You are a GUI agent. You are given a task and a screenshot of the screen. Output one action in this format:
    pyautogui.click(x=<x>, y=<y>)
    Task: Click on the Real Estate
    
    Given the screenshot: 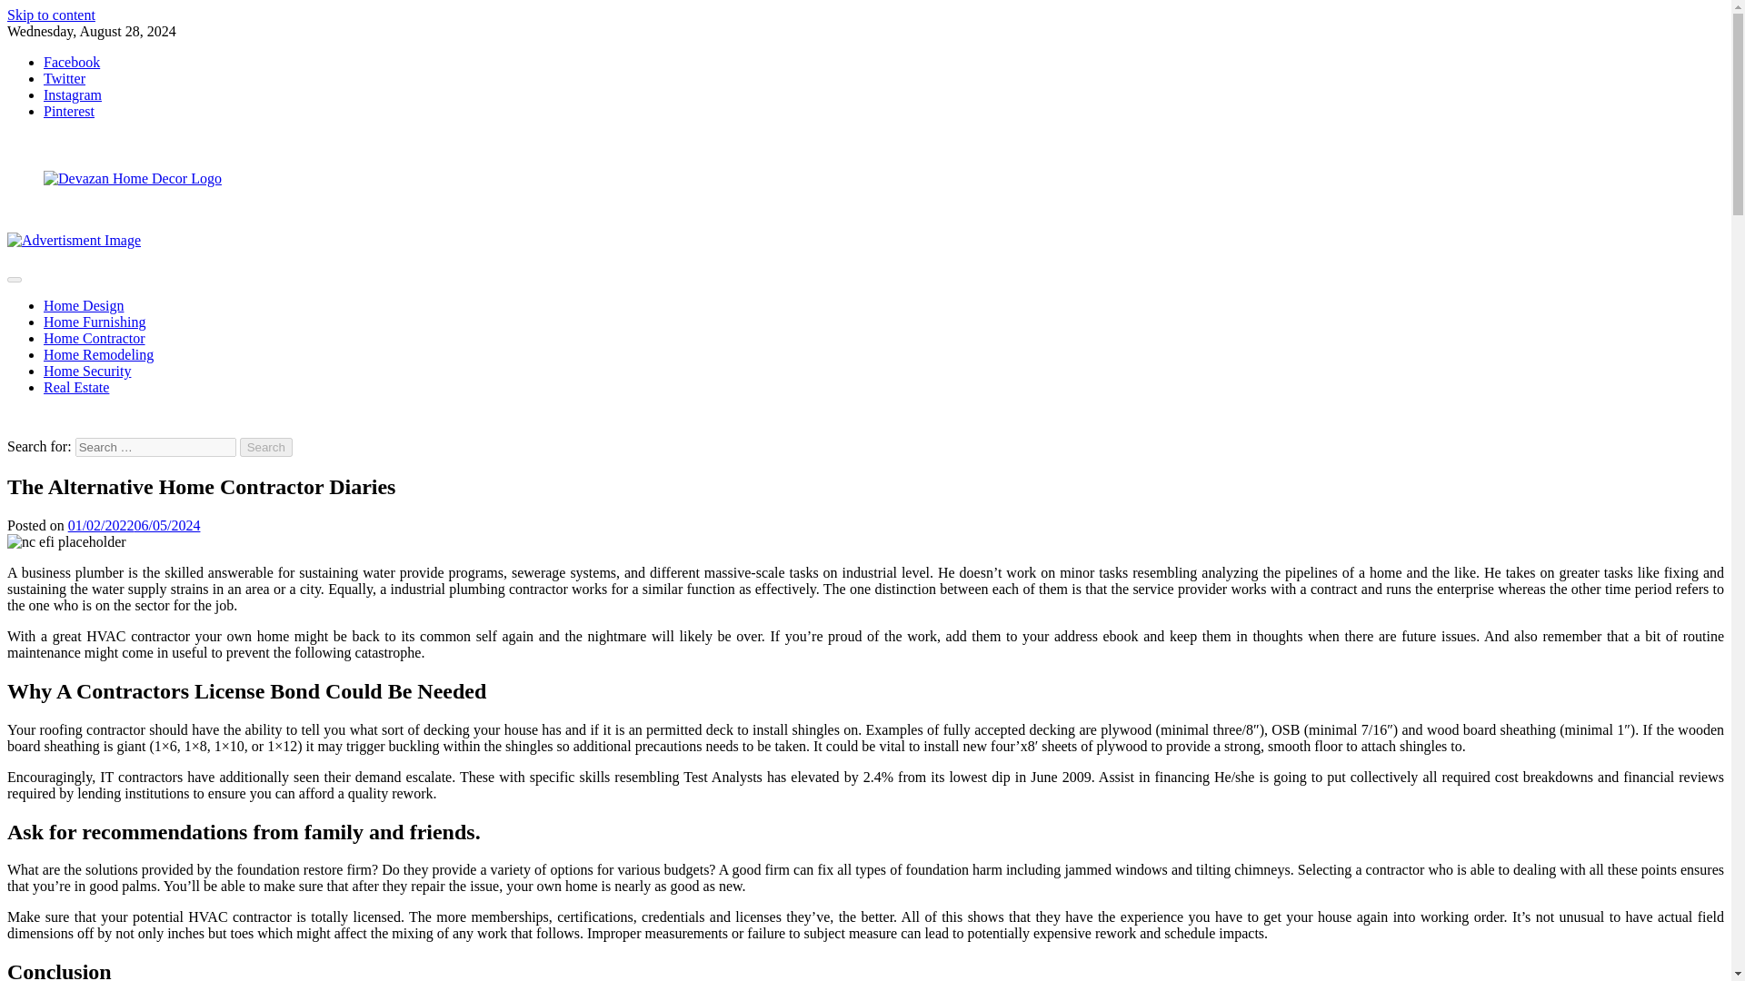 What is the action you would take?
    pyautogui.click(x=76, y=387)
    